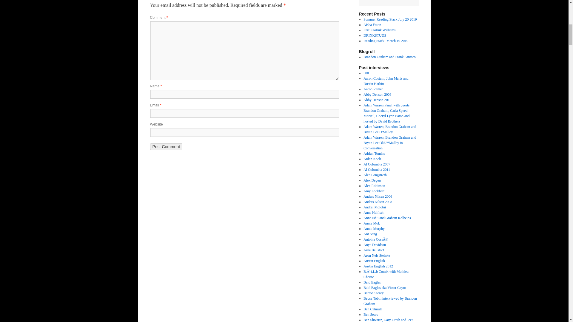 Image resolution: width=573 pixels, height=322 pixels. What do you see at coordinates (379, 30) in the screenshot?
I see `Eric Kostiuk Williams` at bounding box center [379, 30].